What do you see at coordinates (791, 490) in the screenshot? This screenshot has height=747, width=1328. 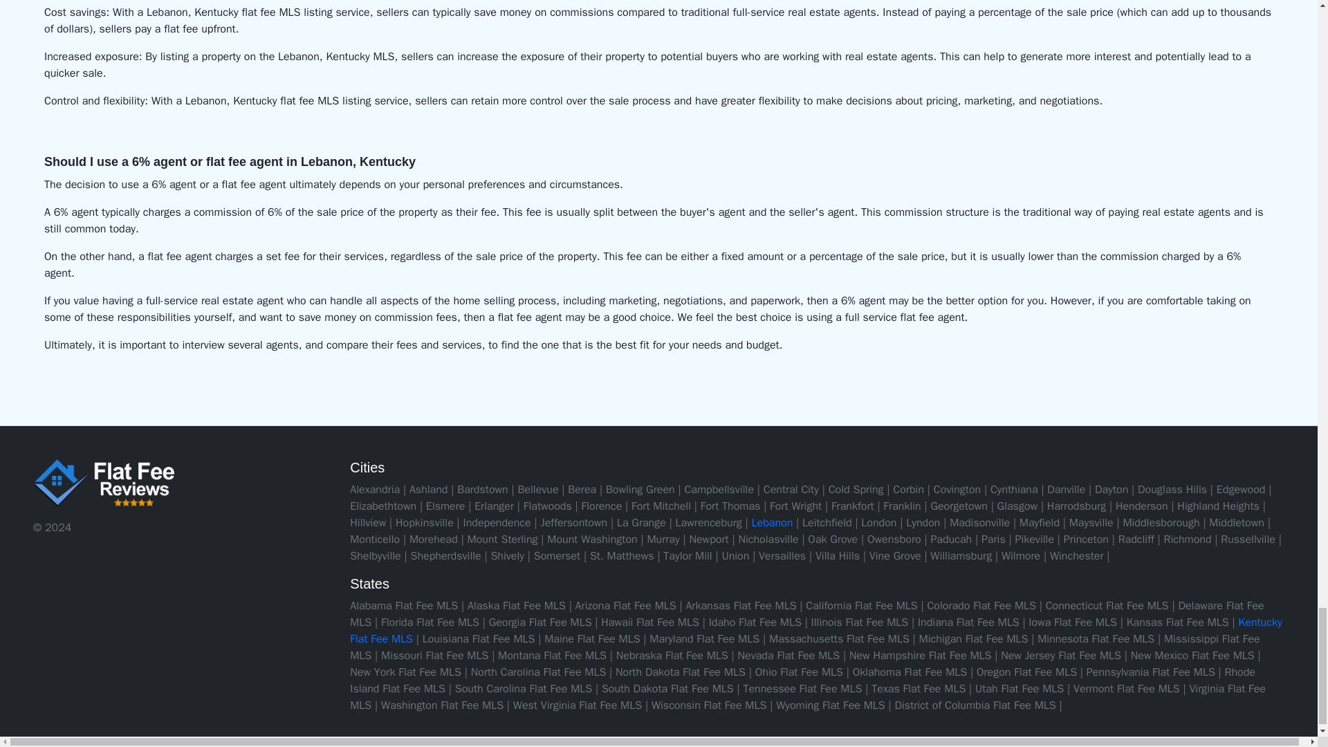 I see `Central City` at bounding box center [791, 490].